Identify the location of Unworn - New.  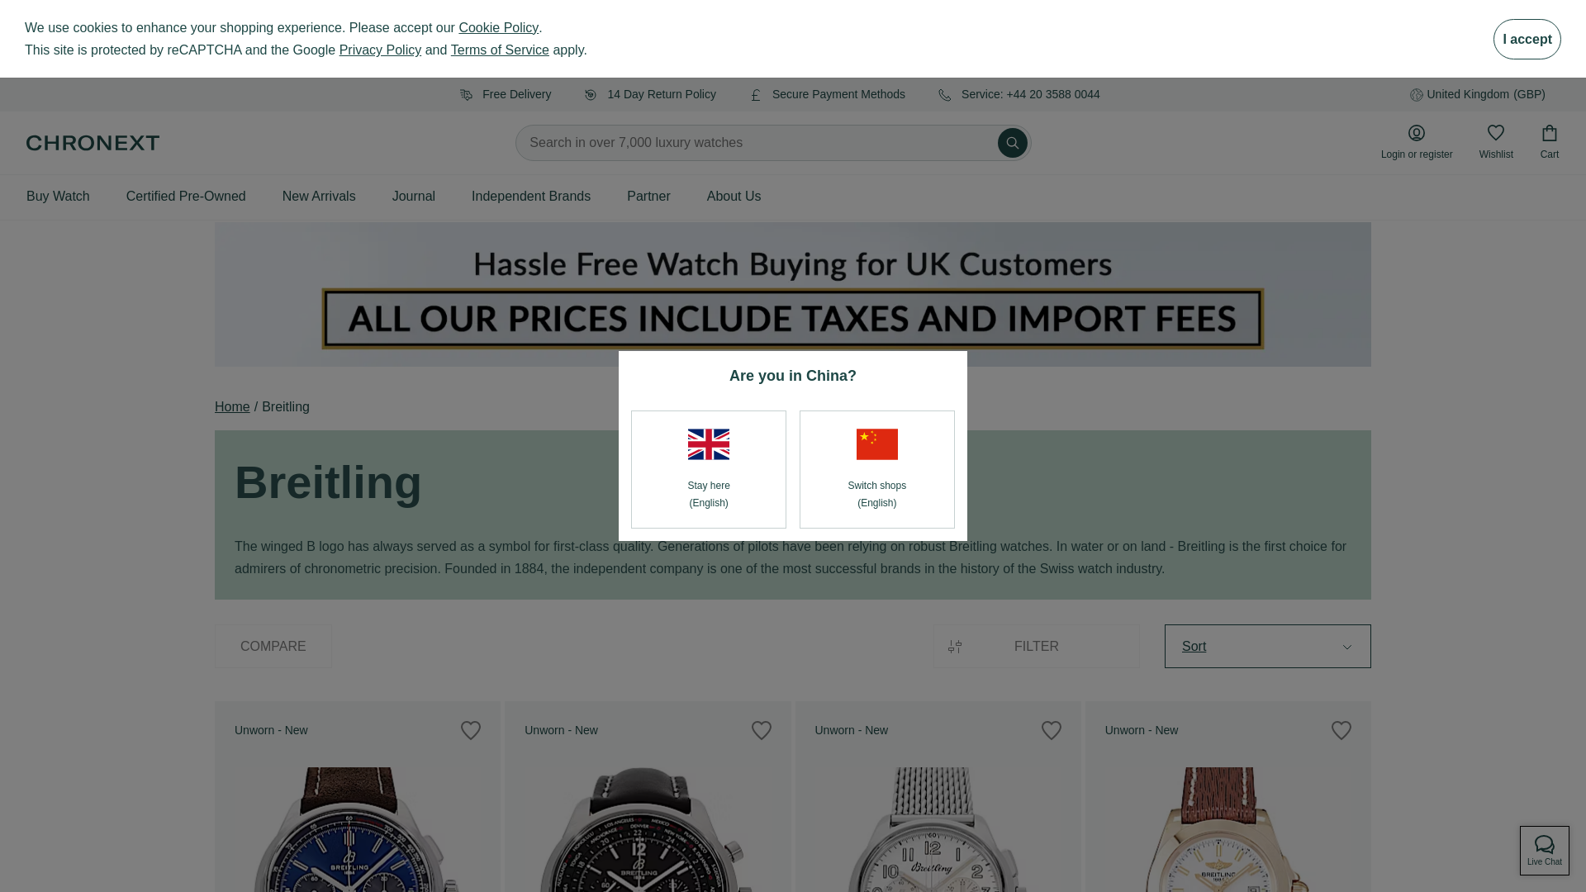
(937, 796).